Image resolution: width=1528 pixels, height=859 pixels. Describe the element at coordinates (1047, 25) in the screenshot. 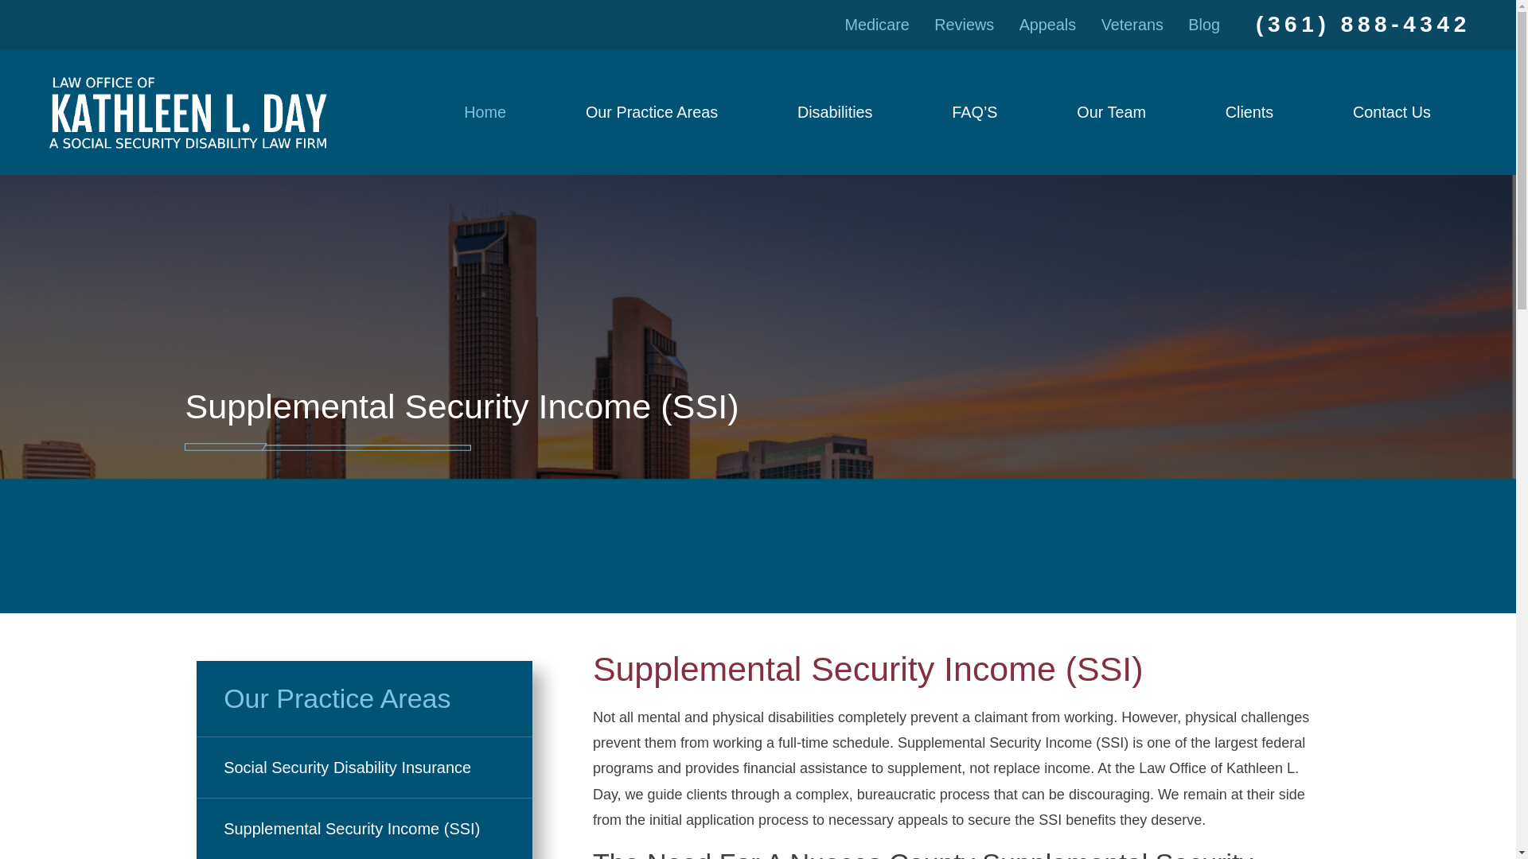

I see `Appeals` at that location.